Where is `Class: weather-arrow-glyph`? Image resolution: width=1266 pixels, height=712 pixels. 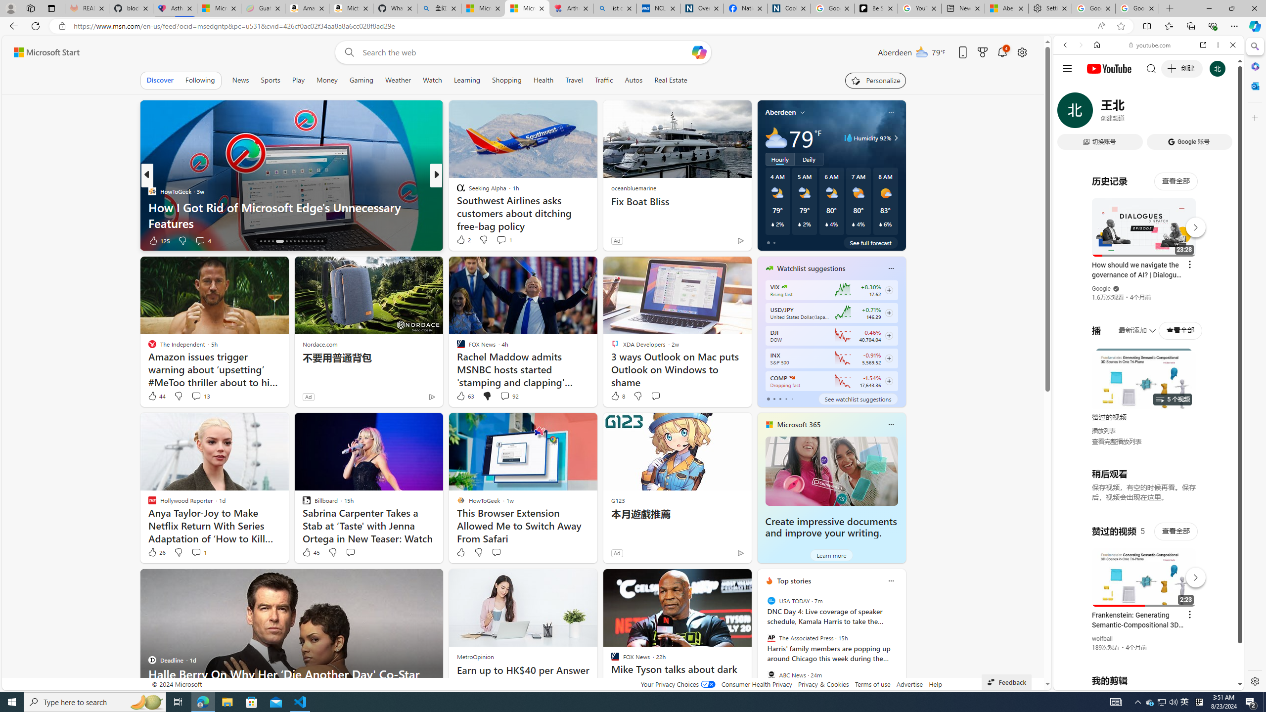 Class: weather-arrow-glyph is located at coordinates (896, 138).